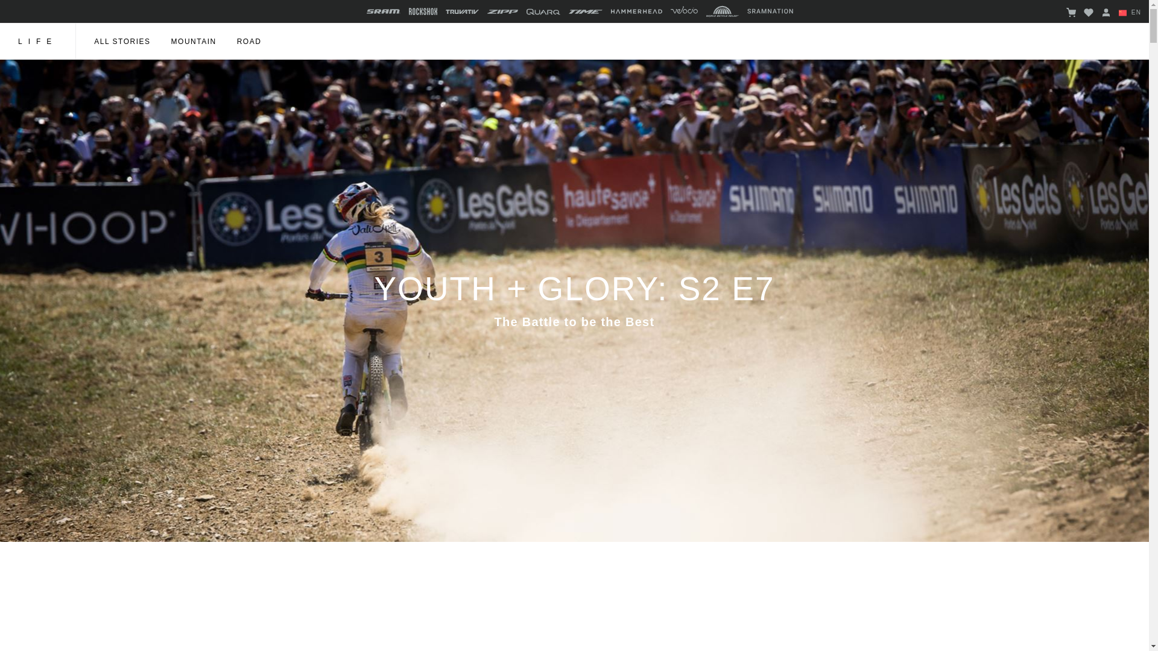 This screenshot has height=651, width=1158. What do you see at coordinates (194, 42) in the screenshot?
I see `Mountain Link` at bounding box center [194, 42].